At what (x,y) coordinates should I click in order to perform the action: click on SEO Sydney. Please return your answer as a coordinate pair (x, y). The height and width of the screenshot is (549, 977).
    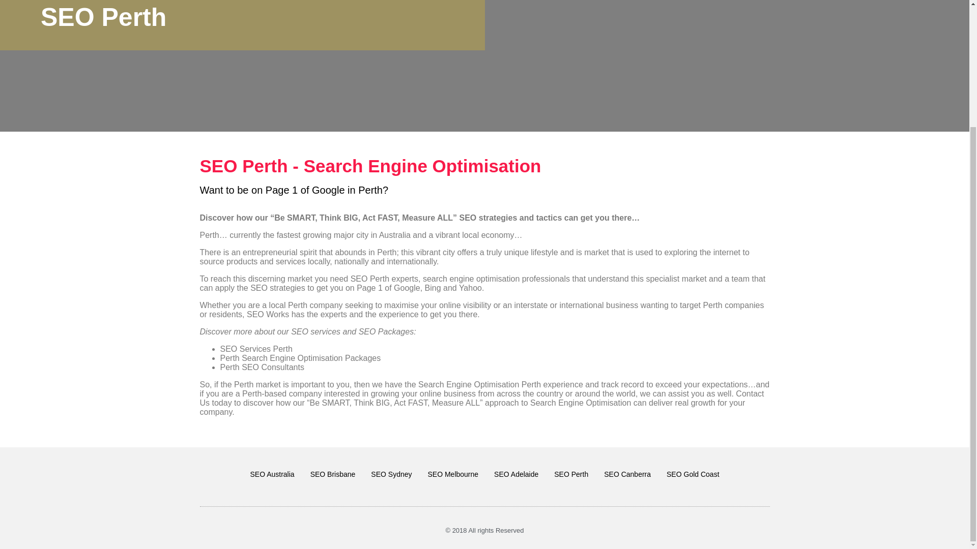
    Looking at the image, I should click on (391, 474).